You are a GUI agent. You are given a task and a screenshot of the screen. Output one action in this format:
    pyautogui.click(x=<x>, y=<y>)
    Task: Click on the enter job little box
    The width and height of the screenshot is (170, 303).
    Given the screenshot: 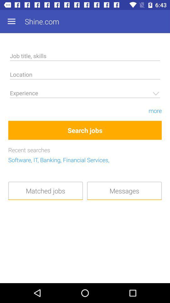 What is the action you would take?
    pyautogui.click(x=85, y=57)
    